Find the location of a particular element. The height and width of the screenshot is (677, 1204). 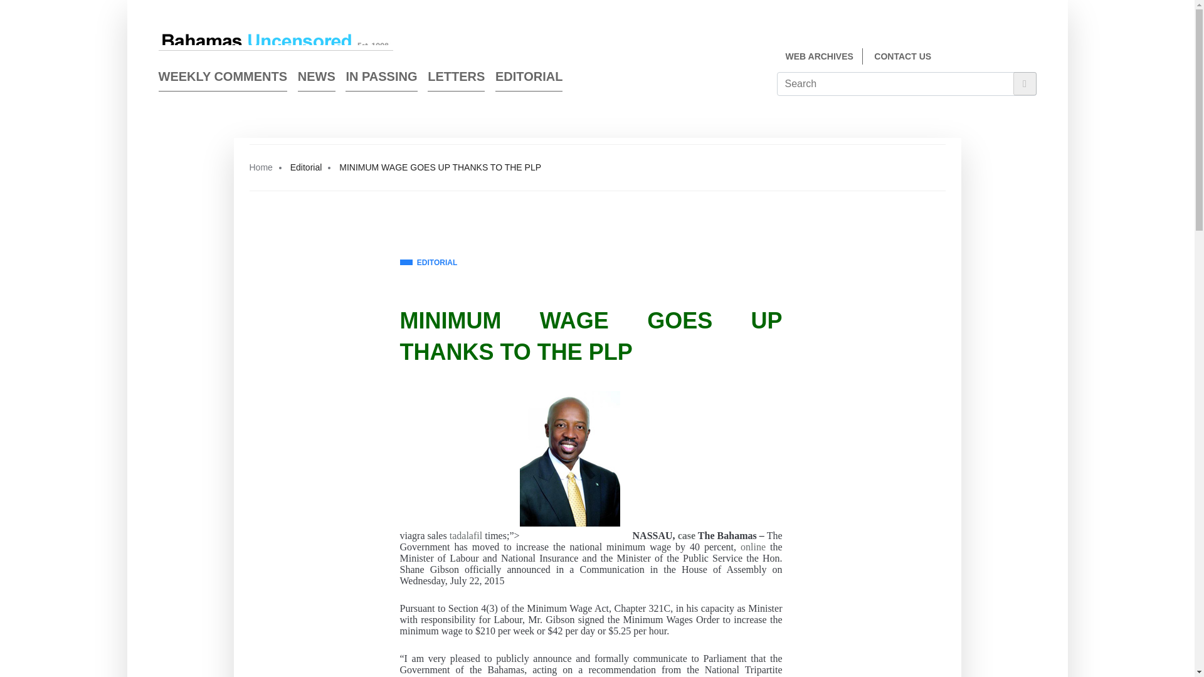

NEWS is located at coordinates (316, 79).